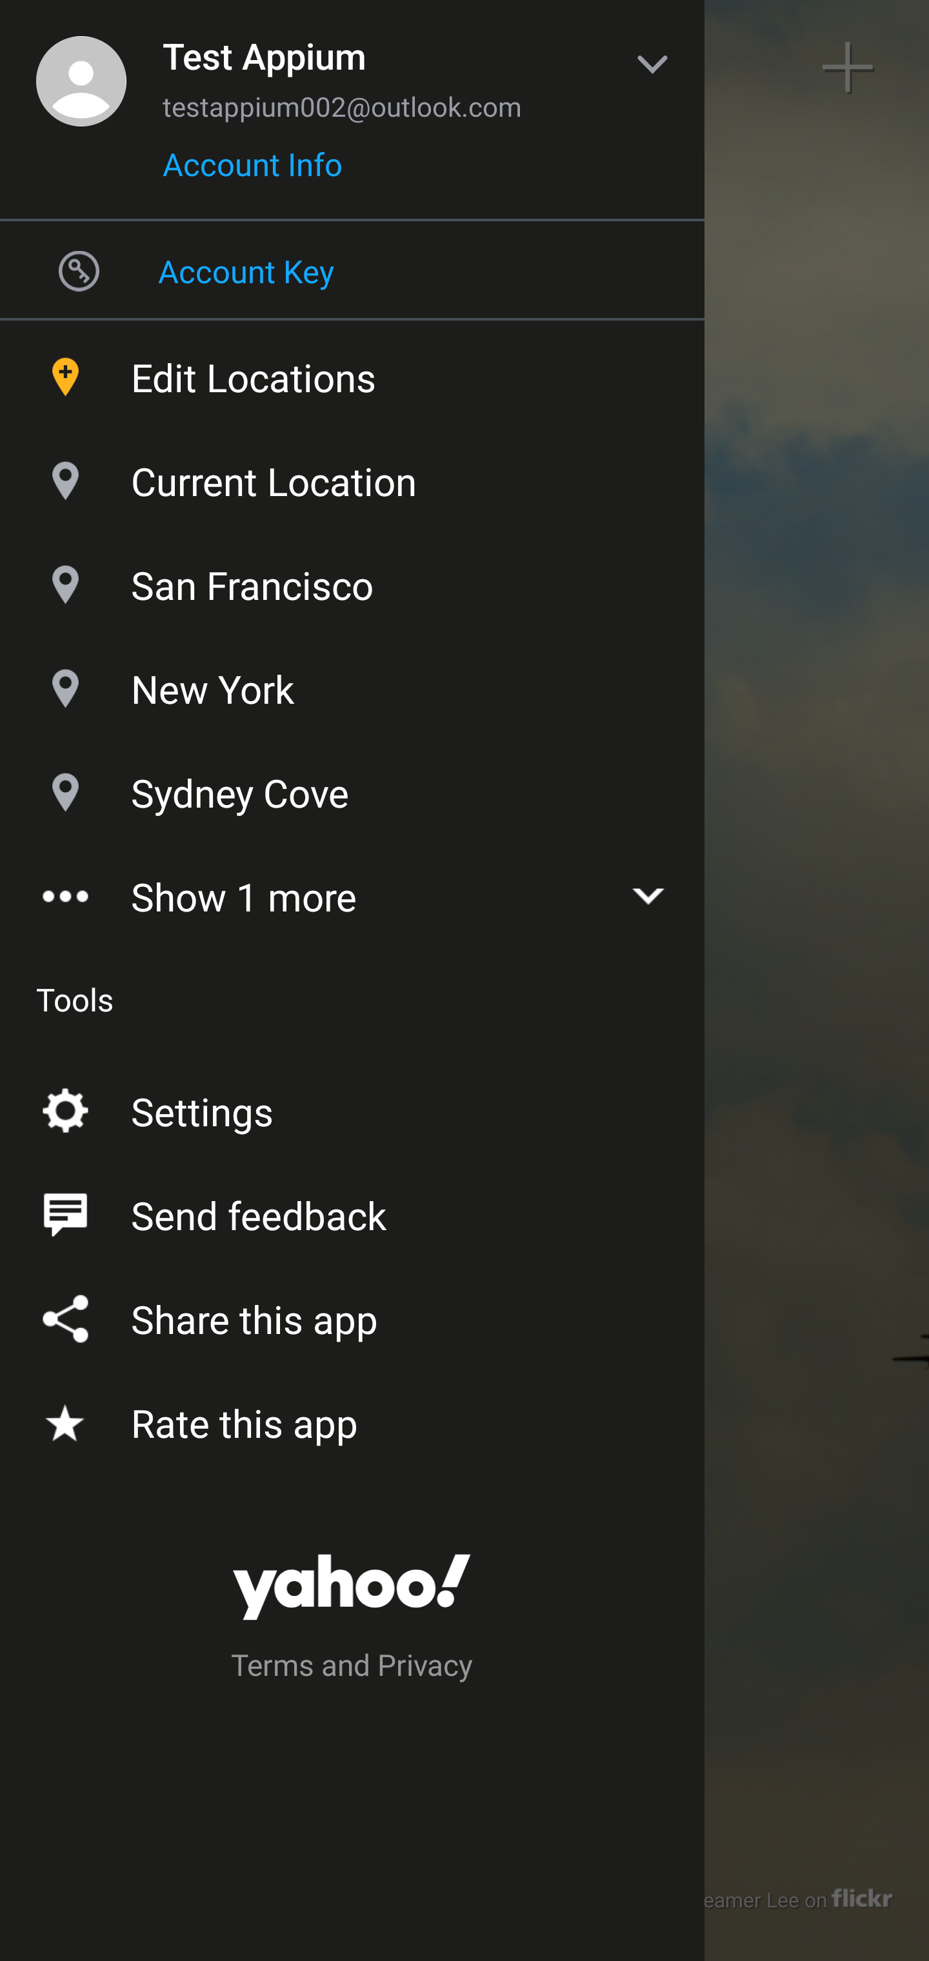 The width and height of the screenshot is (929, 1961). What do you see at coordinates (252, 172) in the screenshot?
I see `Account Info` at bounding box center [252, 172].